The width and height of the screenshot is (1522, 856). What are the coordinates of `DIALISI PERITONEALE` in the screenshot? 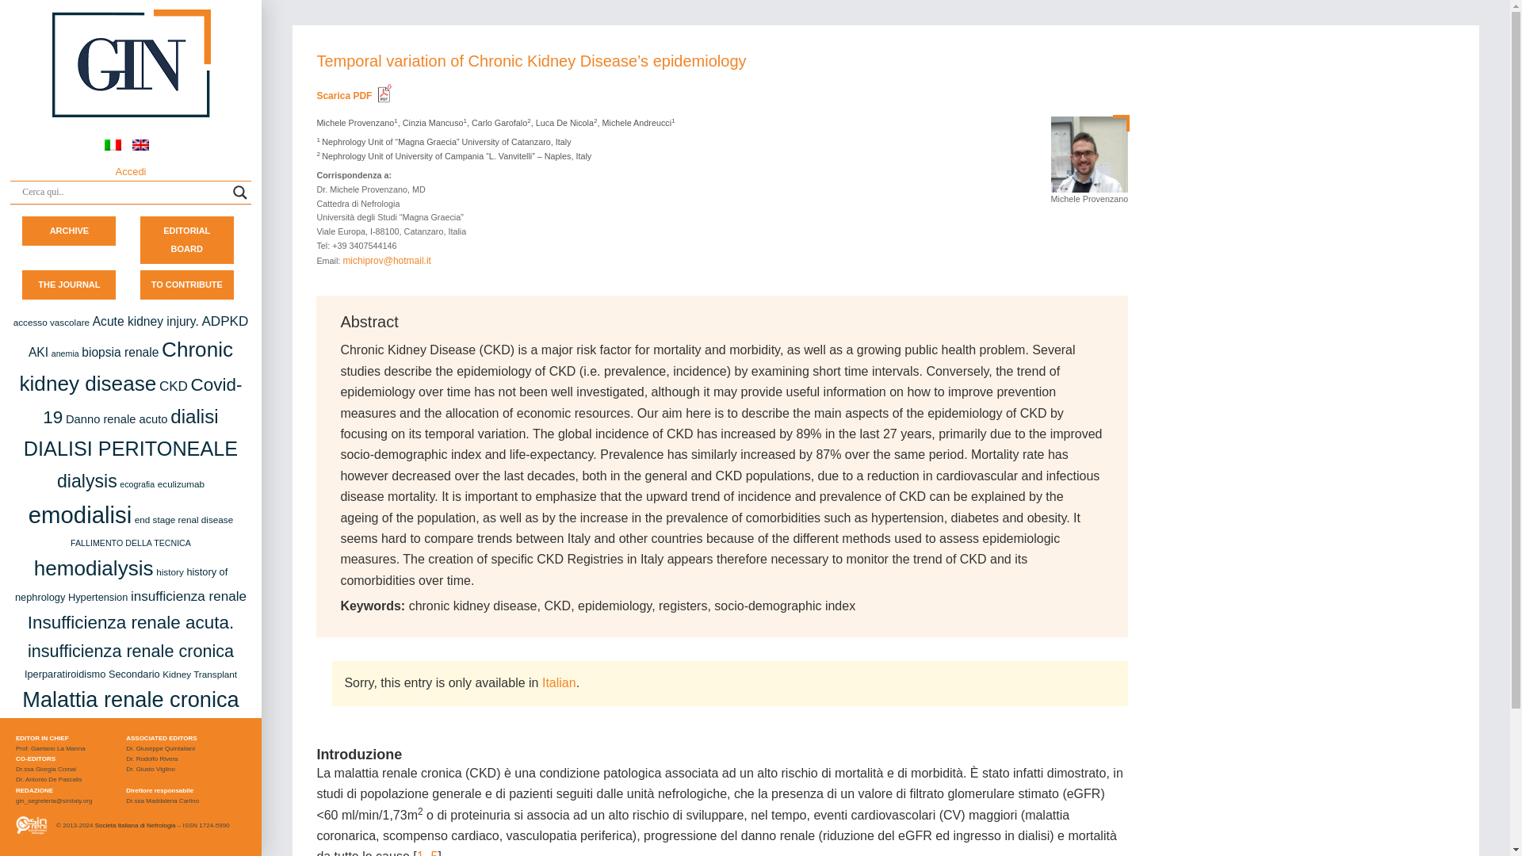 It's located at (130, 448).